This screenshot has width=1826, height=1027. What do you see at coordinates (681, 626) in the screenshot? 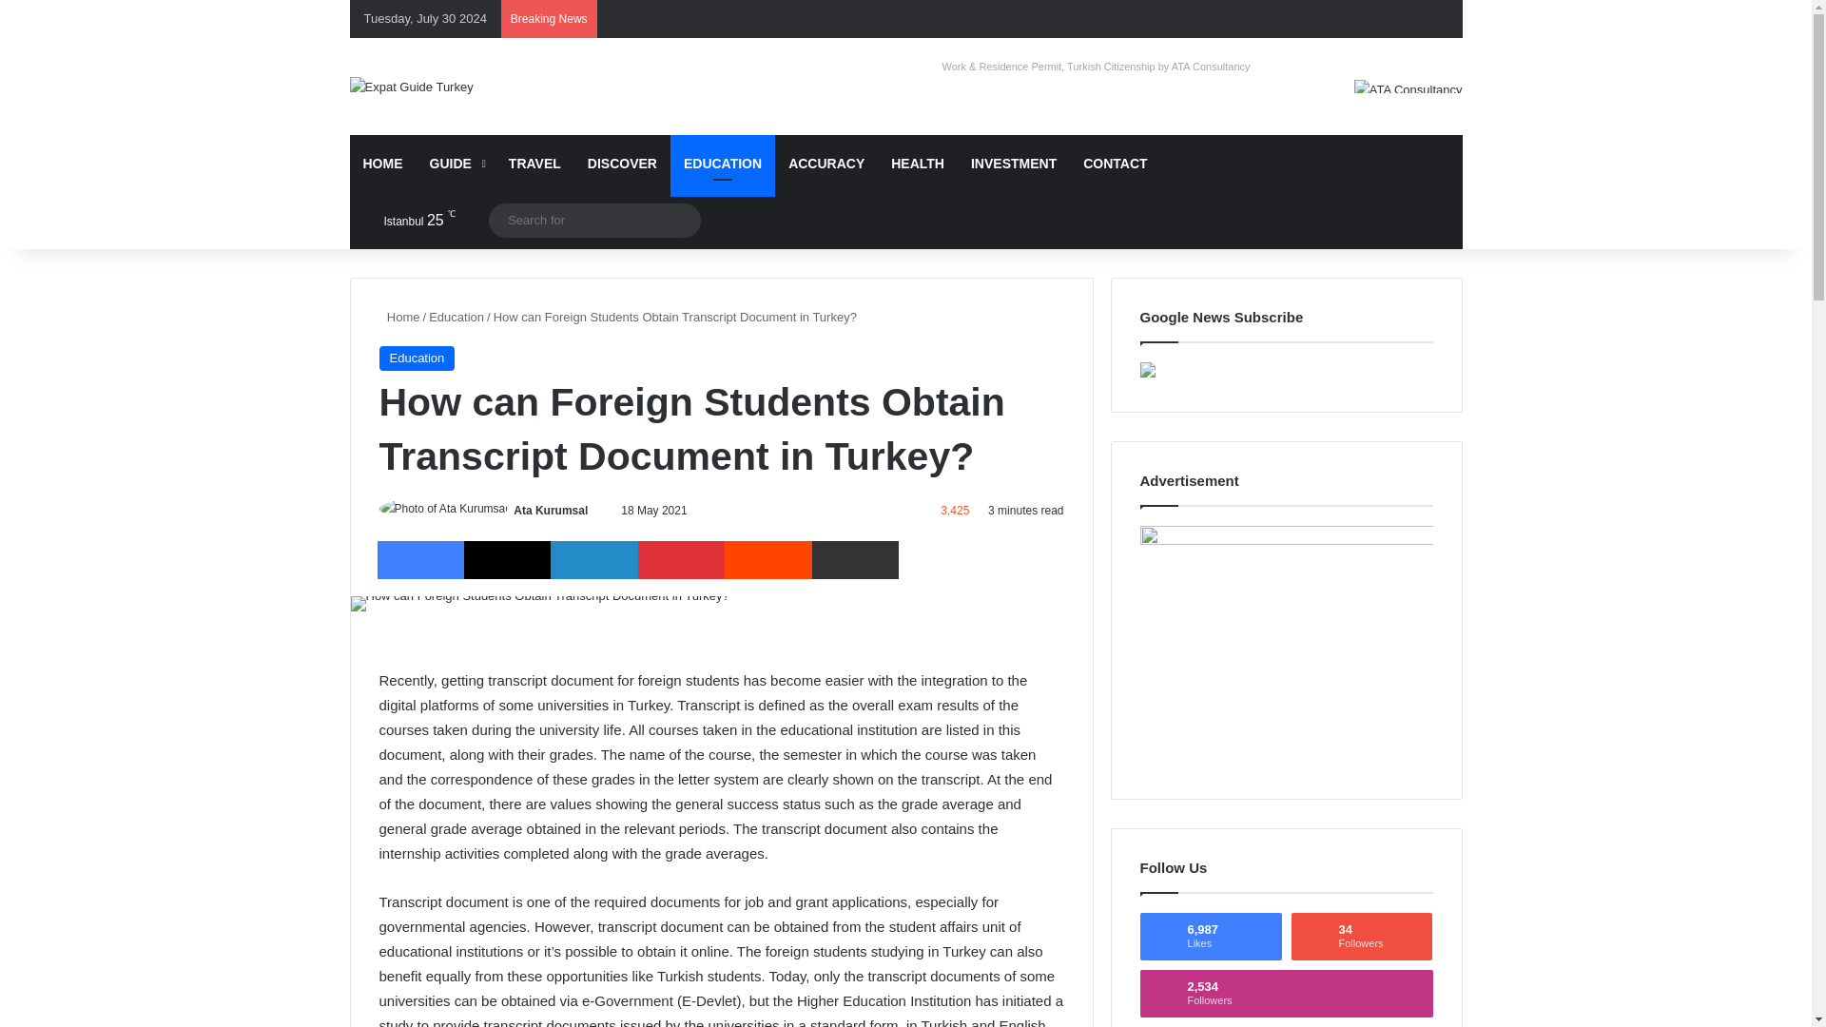
I see `Pinterest` at bounding box center [681, 626].